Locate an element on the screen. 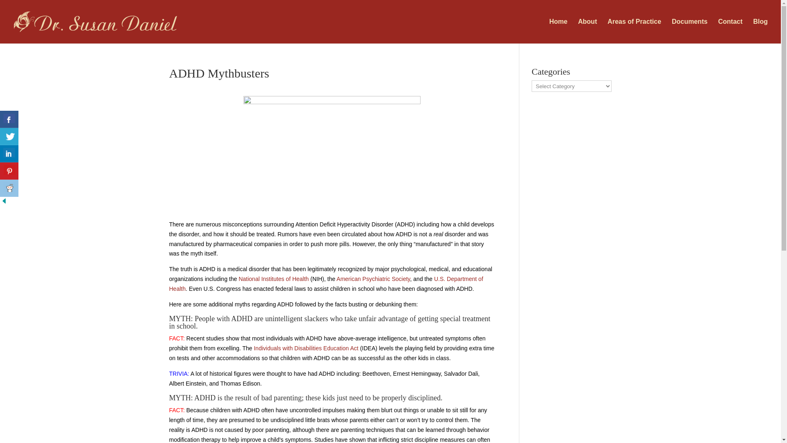 This screenshot has width=787, height=443. Areas of Practice is located at coordinates (634, 31).